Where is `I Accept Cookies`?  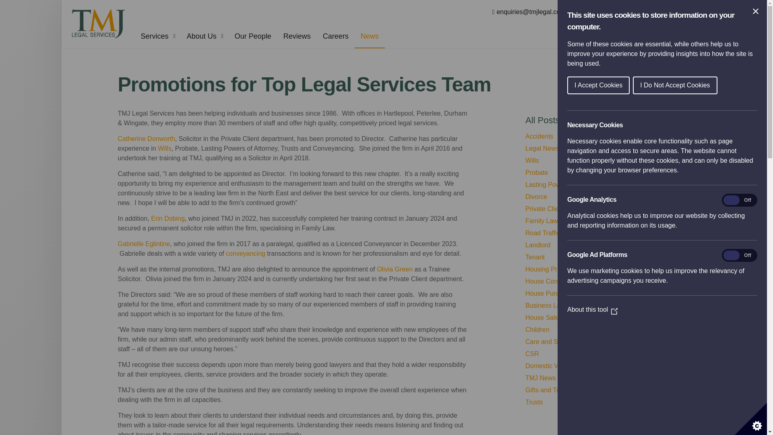 I Accept Cookies is located at coordinates (688, 85).